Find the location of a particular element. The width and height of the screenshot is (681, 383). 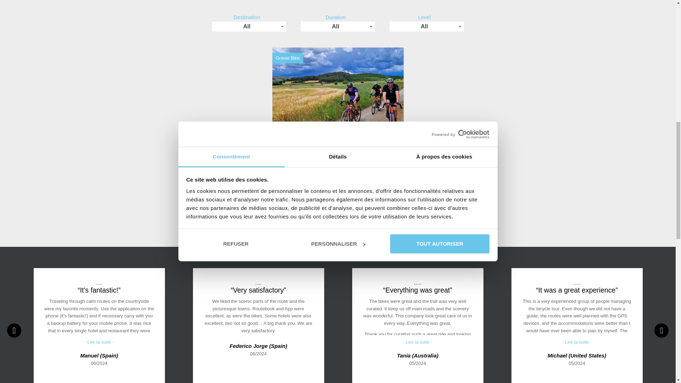

All is located at coordinates (426, 26).